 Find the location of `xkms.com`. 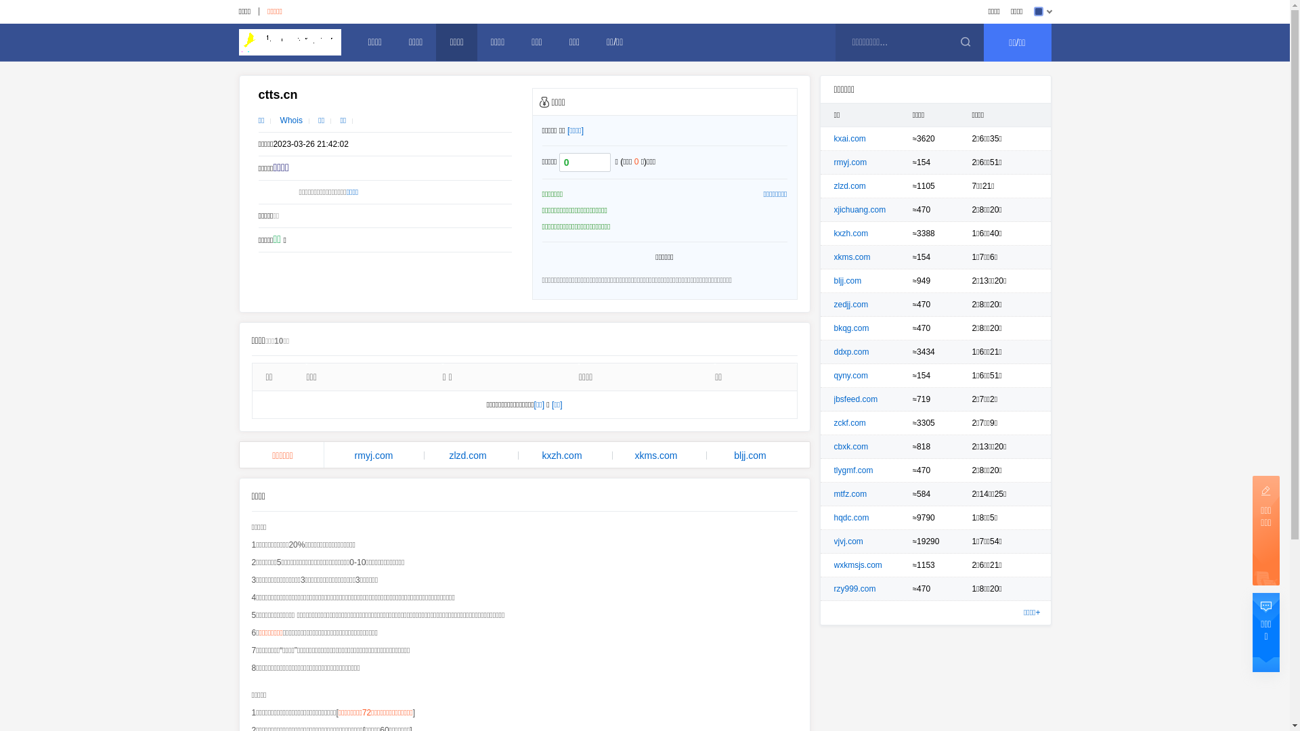

xkms.com is located at coordinates (852, 257).